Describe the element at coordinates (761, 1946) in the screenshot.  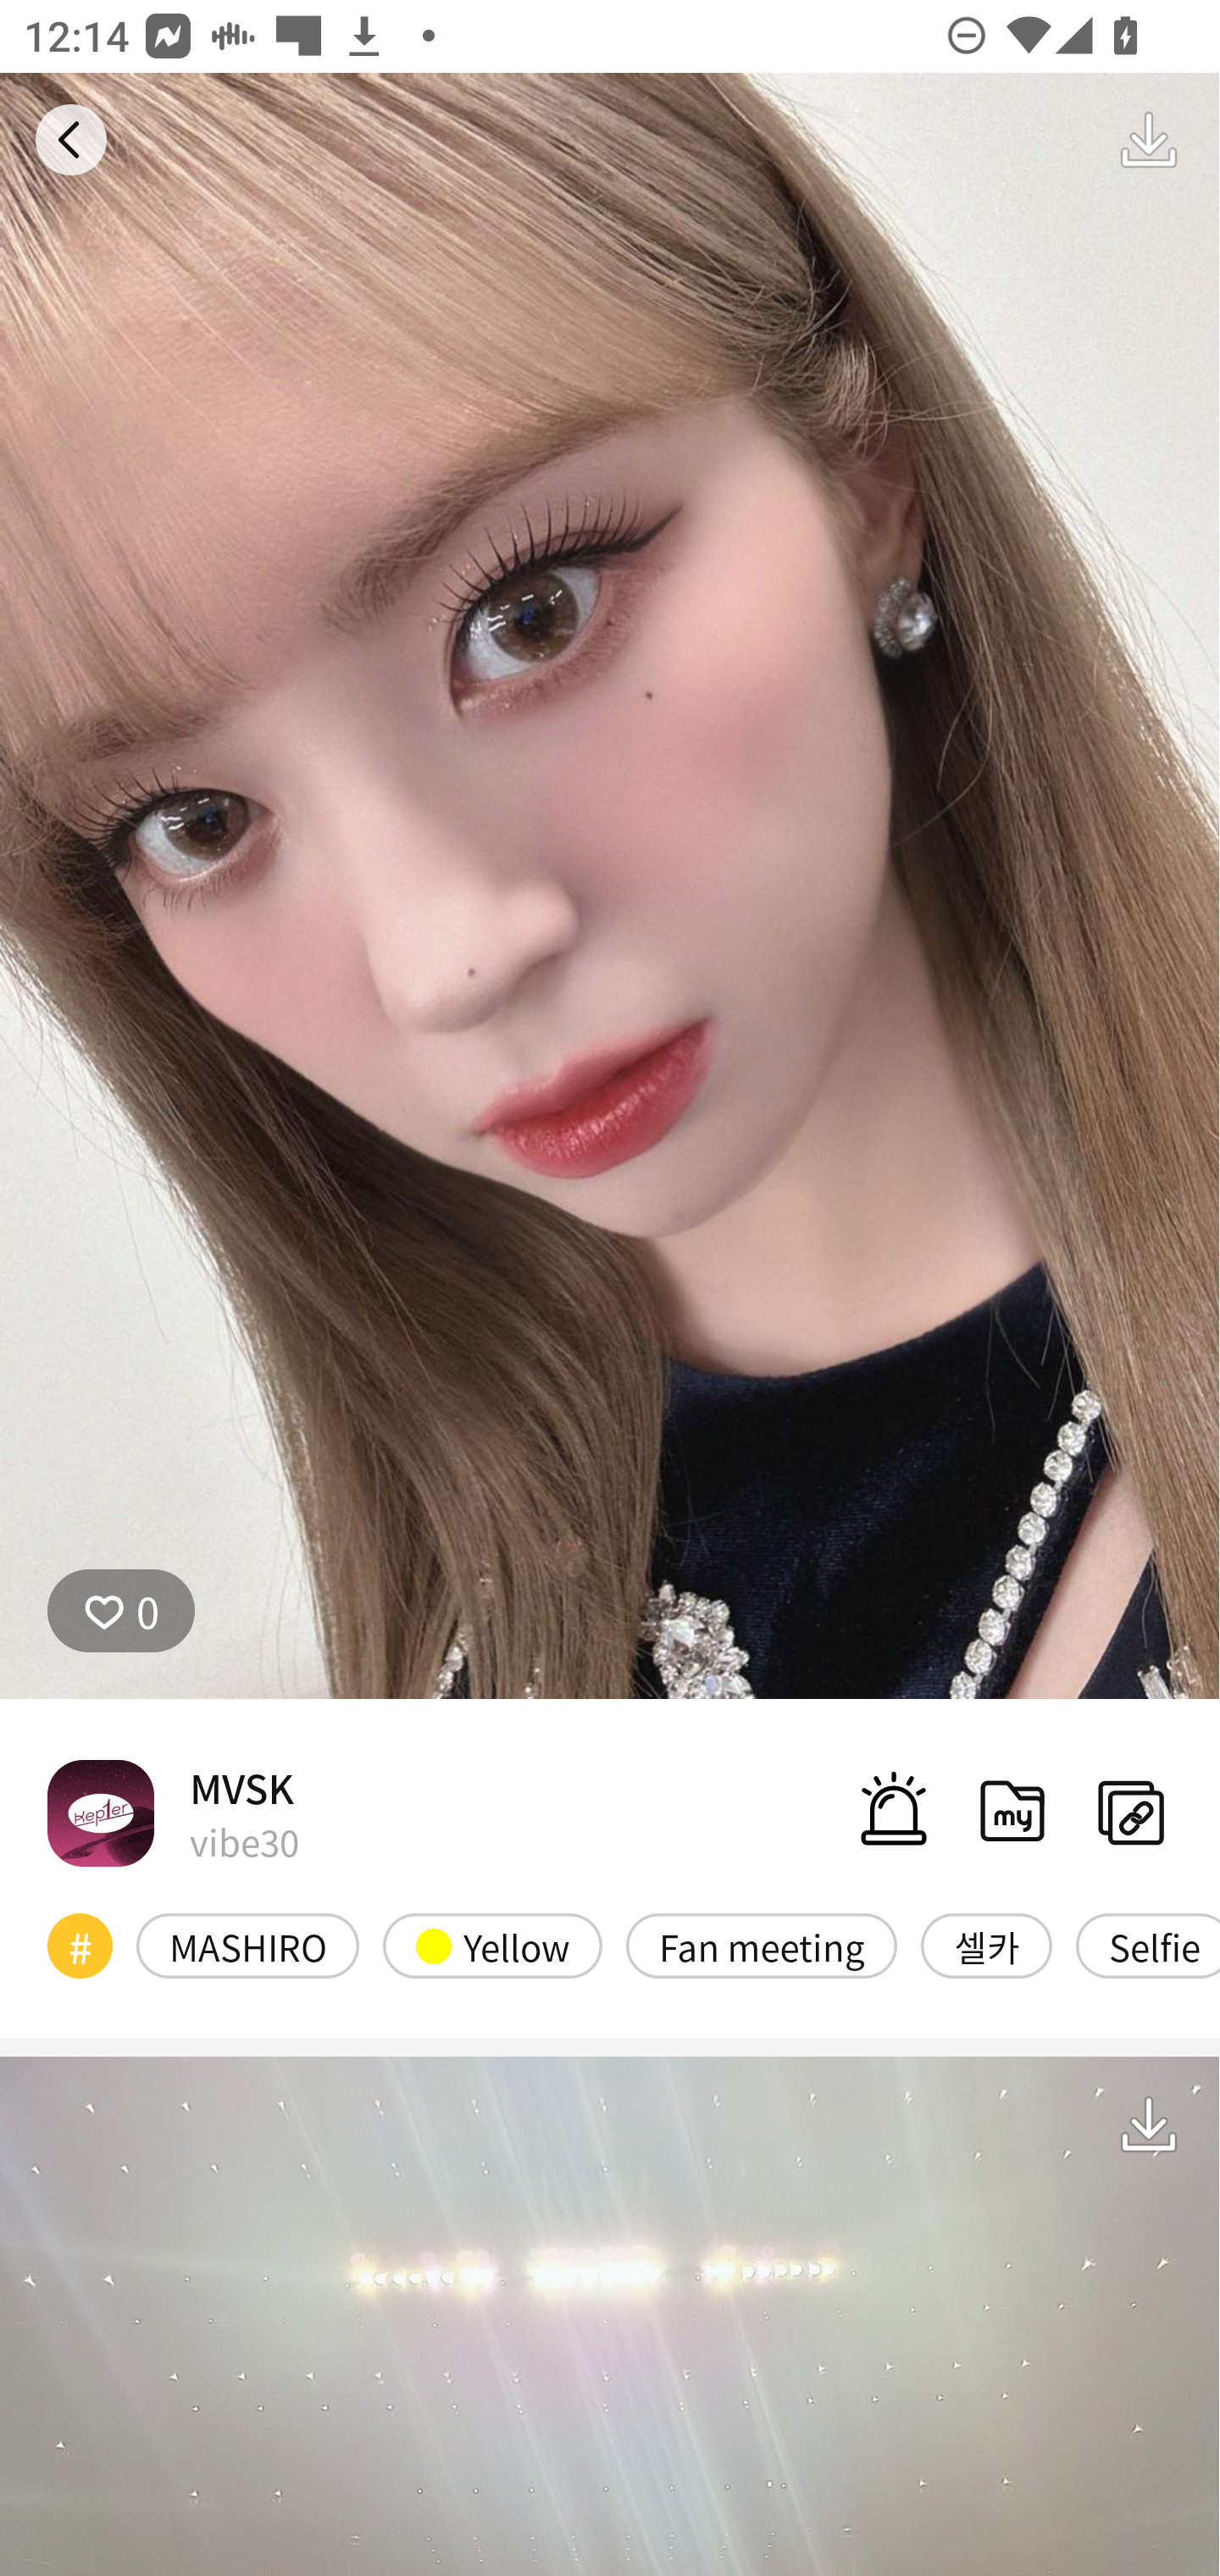
I see `Fan meeting` at that location.